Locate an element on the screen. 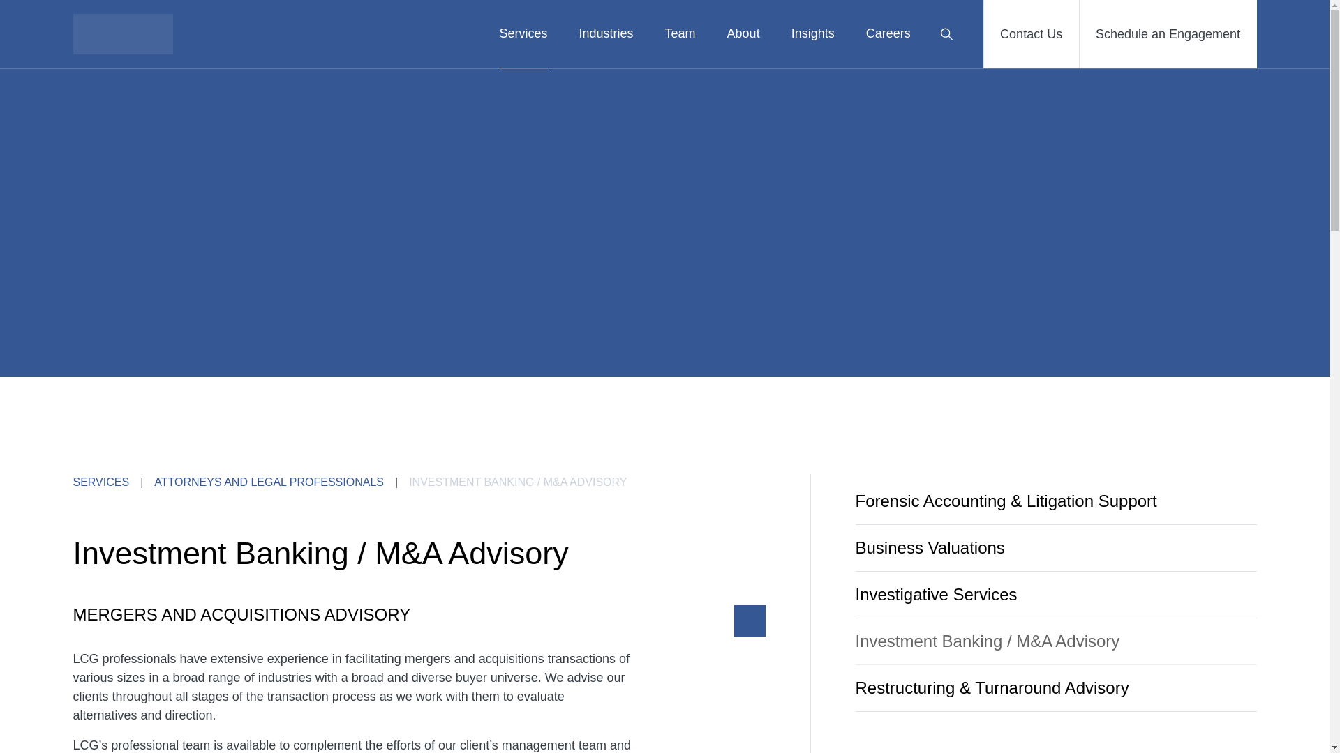  Contact Us is located at coordinates (1031, 34).